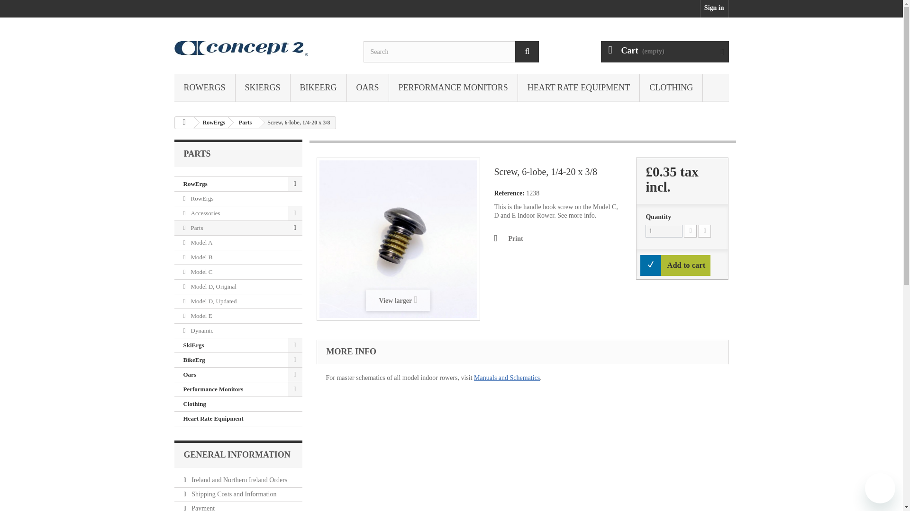 This screenshot has height=511, width=910. What do you see at coordinates (715, 9) in the screenshot?
I see `Sign in` at bounding box center [715, 9].